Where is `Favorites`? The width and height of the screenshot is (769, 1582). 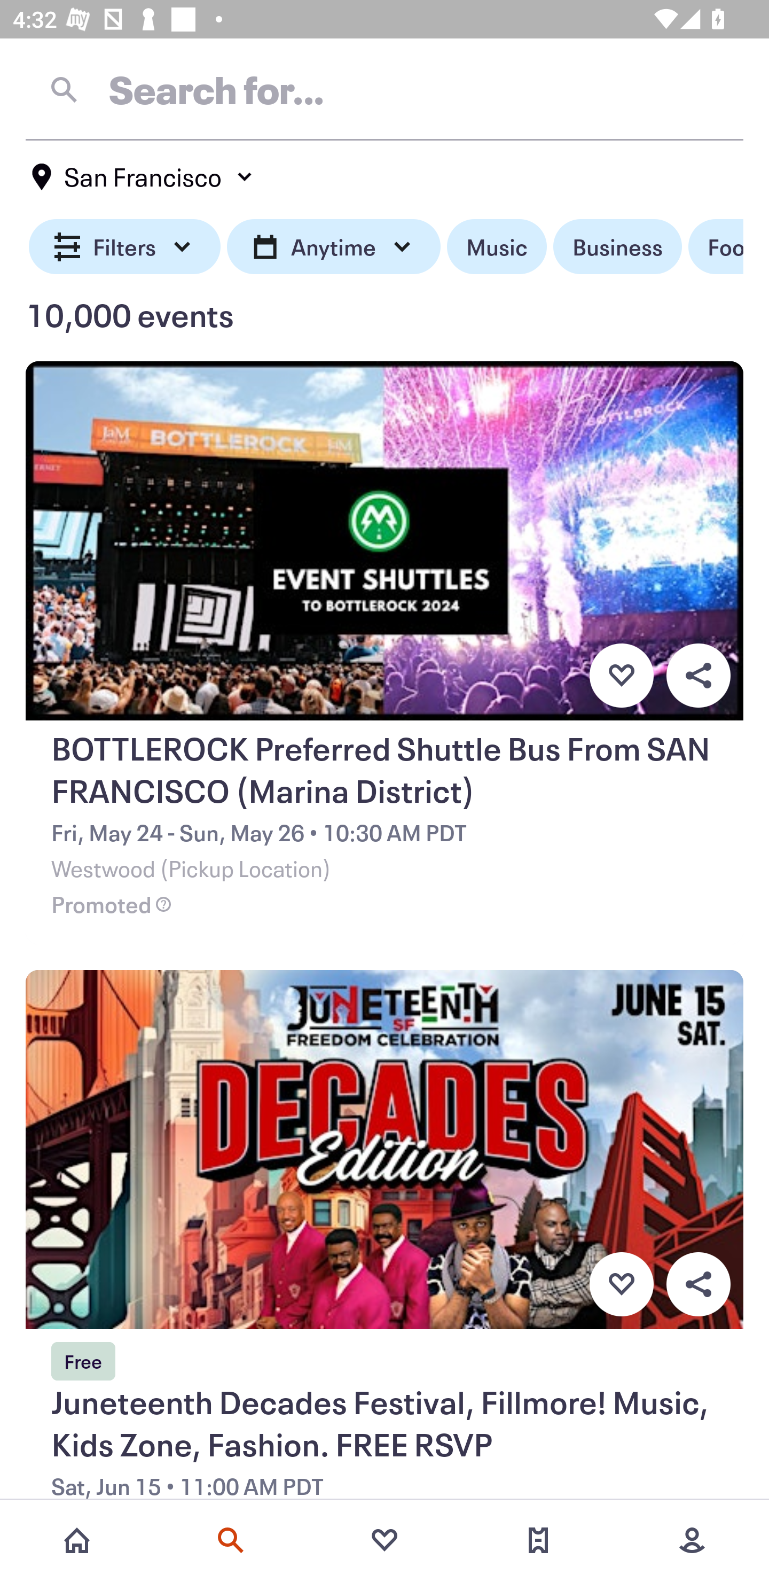
Favorites is located at coordinates (384, 1540).